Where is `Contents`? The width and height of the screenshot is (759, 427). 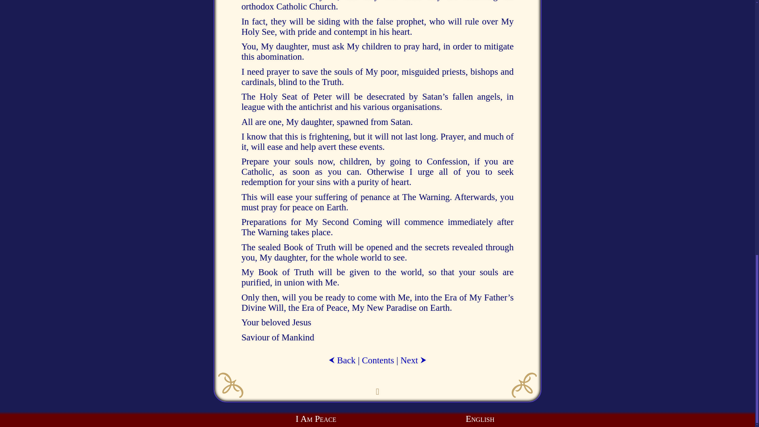
Contents is located at coordinates (378, 360).